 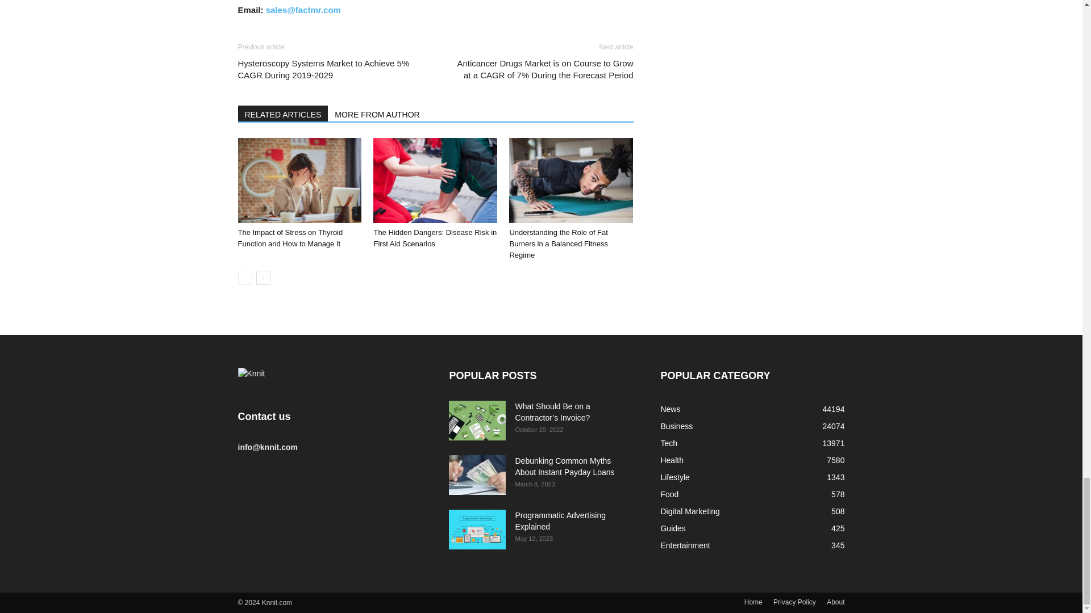 What do you see at coordinates (435, 180) in the screenshot?
I see `The Hidden Dangers: Disease Risk in First Aid Scenarios` at bounding box center [435, 180].